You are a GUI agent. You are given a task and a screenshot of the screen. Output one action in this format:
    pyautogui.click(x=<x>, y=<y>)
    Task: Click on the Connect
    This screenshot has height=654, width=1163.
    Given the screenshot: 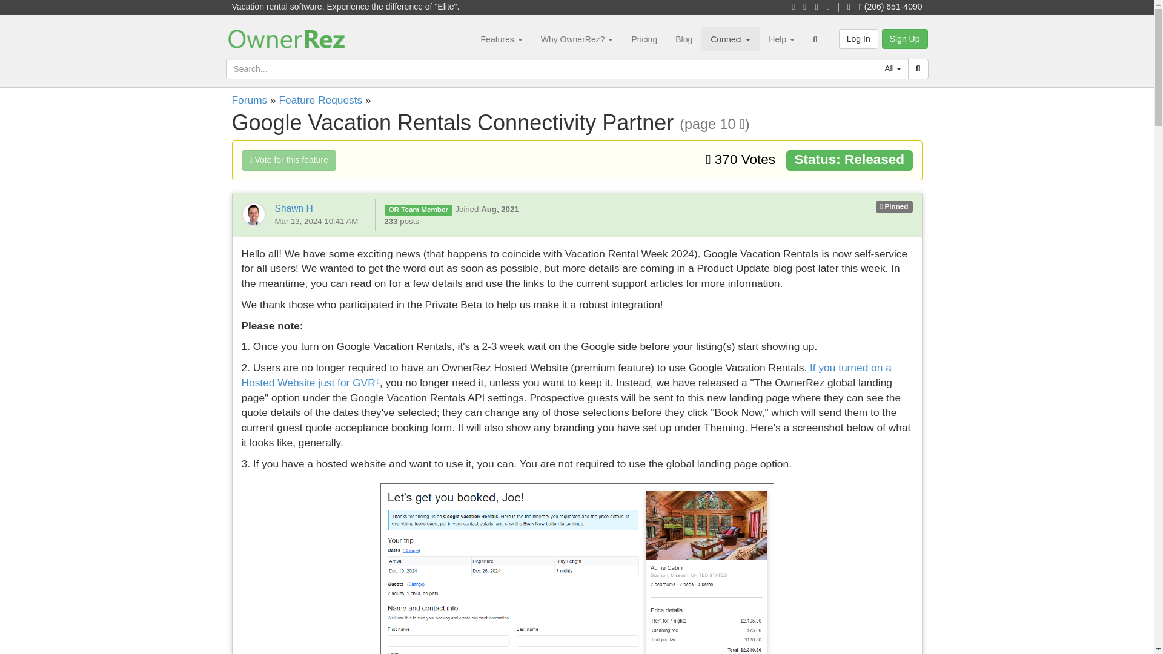 What is the action you would take?
    pyautogui.click(x=730, y=39)
    